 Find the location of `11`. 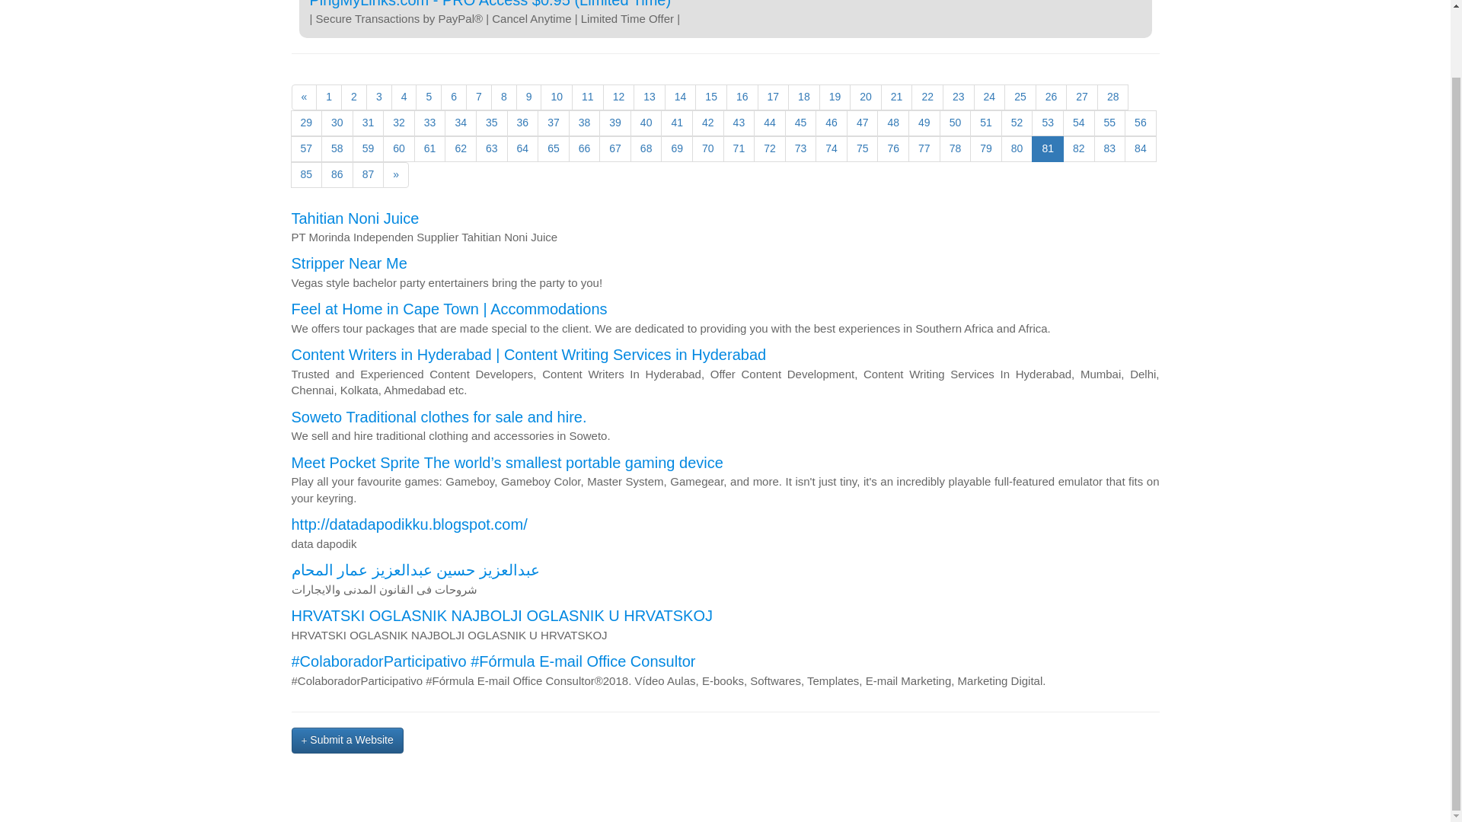

11 is located at coordinates (587, 97).